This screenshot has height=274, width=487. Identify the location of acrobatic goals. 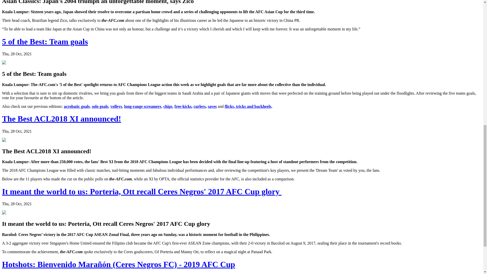
(77, 106).